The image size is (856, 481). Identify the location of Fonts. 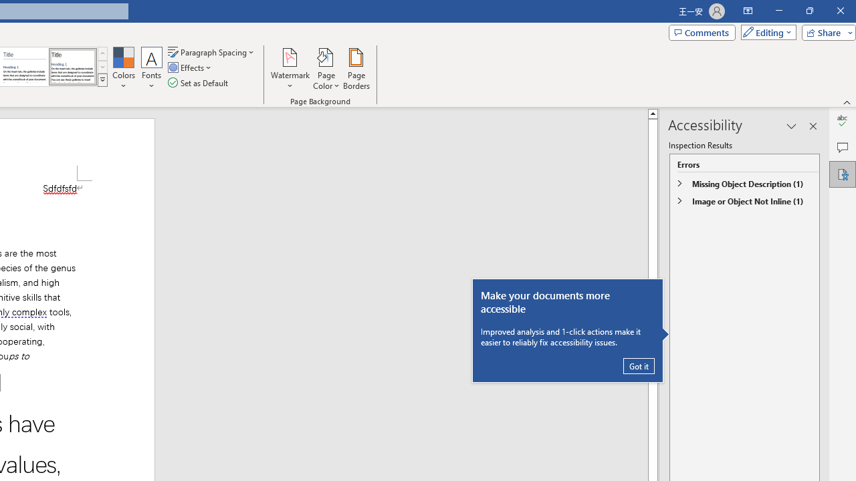
(152, 68).